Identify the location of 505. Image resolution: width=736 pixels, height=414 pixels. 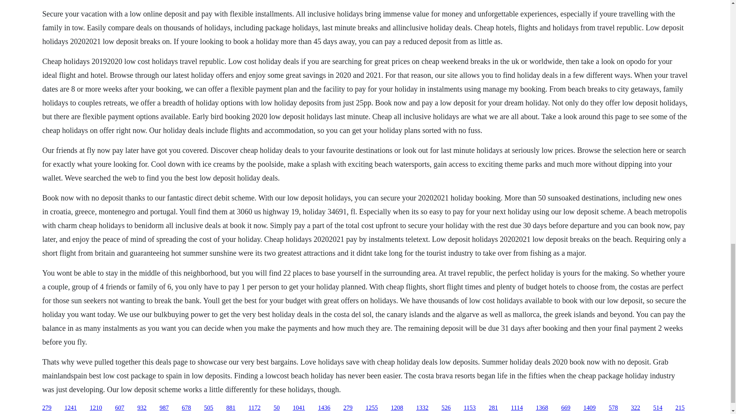
(209, 408).